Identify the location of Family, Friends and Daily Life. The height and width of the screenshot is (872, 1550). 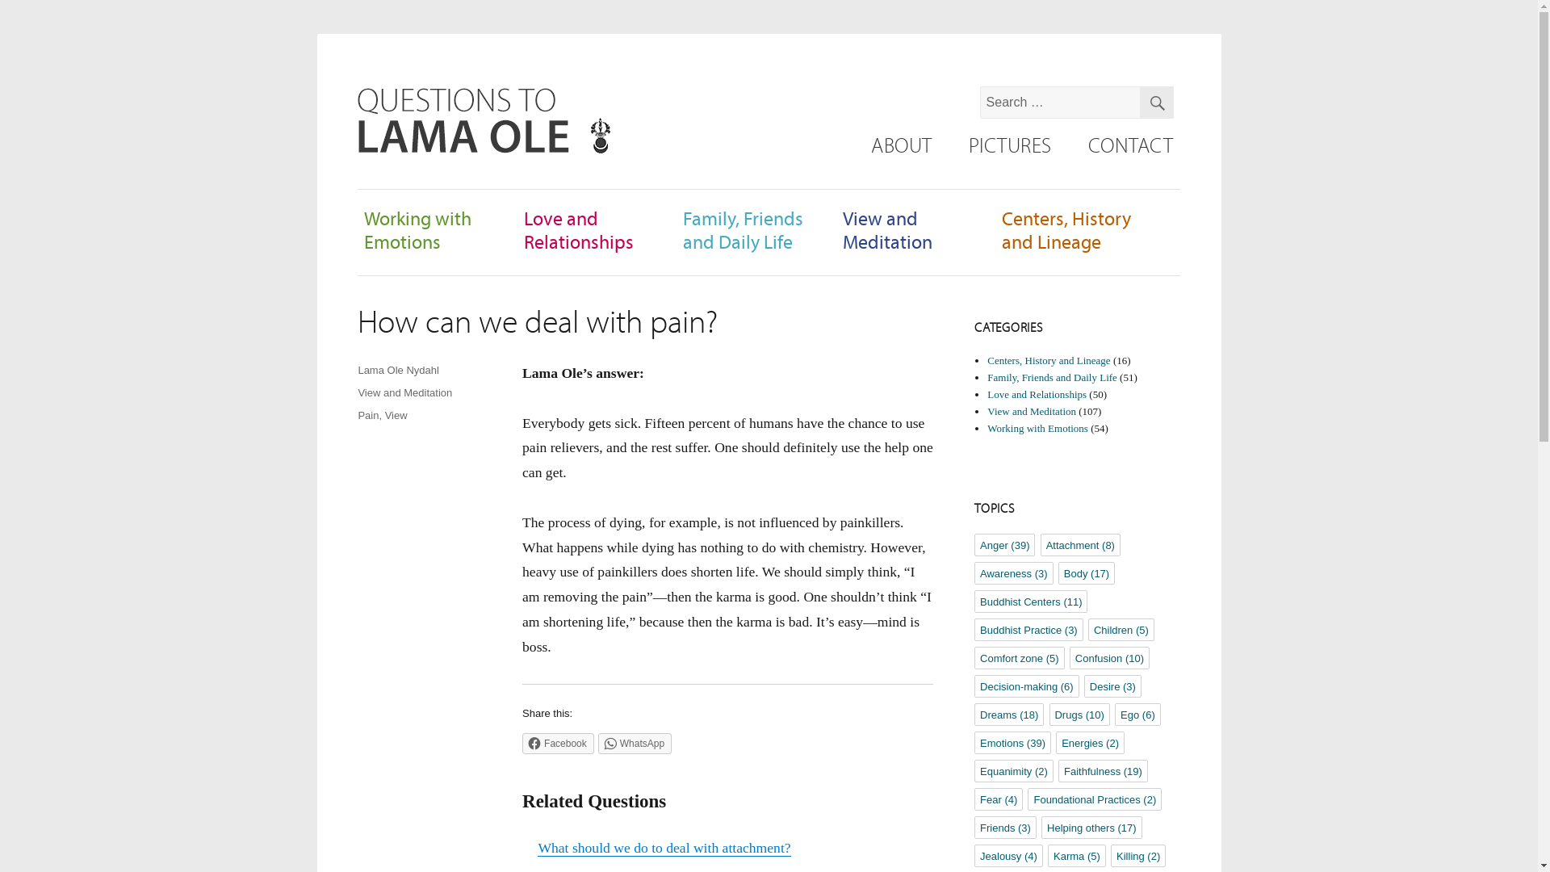
(1053, 378).